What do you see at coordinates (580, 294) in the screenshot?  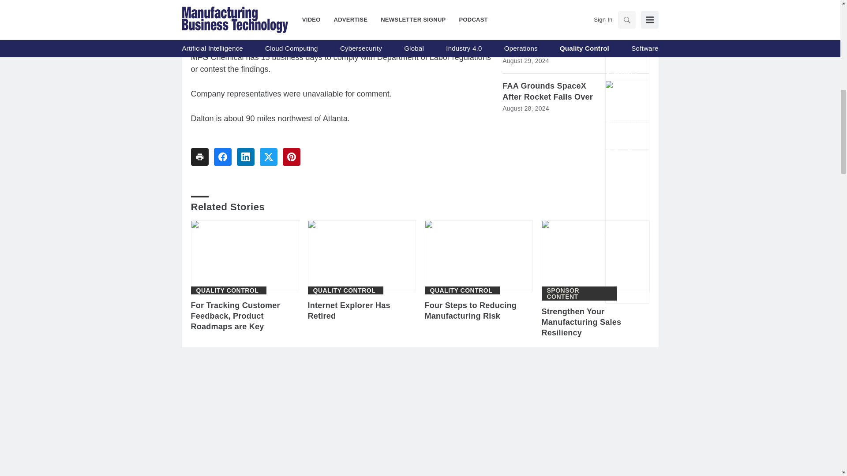 I see `Sponsor Content` at bounding box center [580, 294].